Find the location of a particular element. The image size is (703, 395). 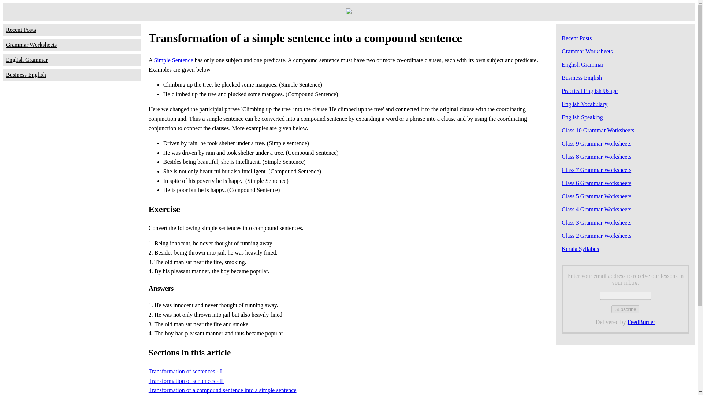

Class 10 Grammar Worksheets is located at coordinates (598, 130).